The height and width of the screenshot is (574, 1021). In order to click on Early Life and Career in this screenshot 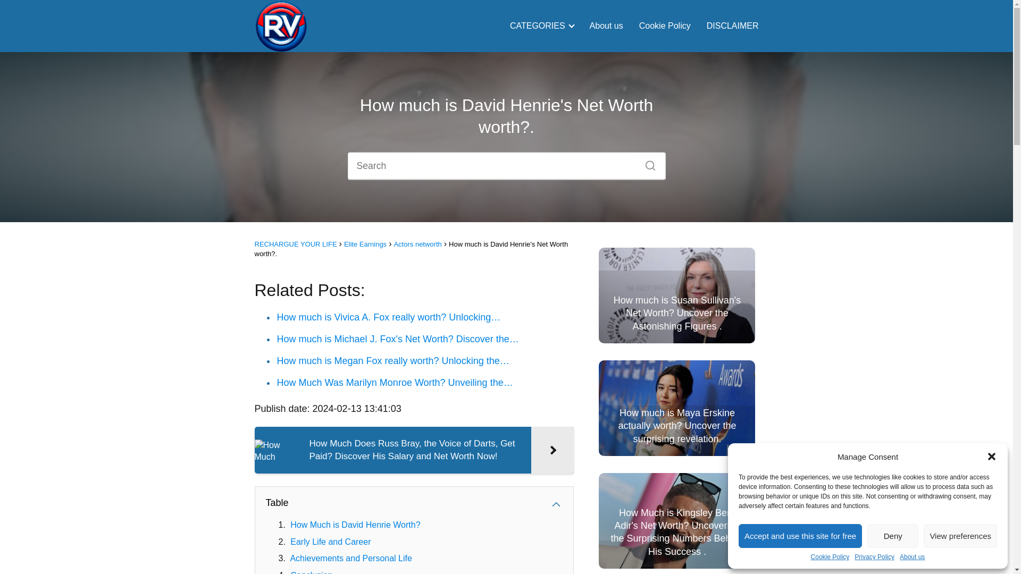, I will do `click(330, 542)`.